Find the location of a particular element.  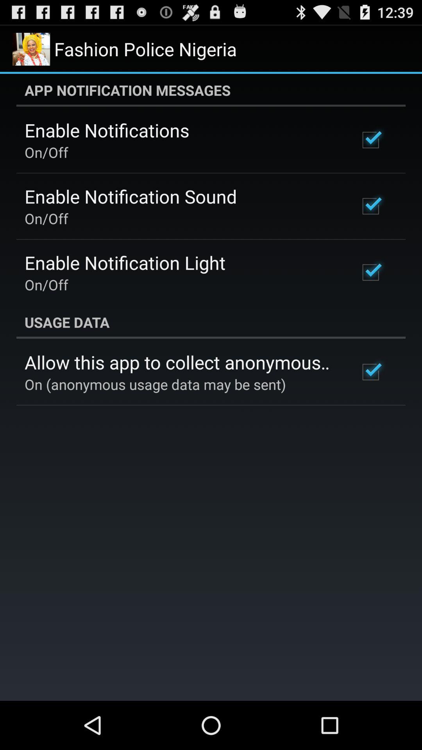

launch item above on anonymous usage item is located at coordinates (181, 362).